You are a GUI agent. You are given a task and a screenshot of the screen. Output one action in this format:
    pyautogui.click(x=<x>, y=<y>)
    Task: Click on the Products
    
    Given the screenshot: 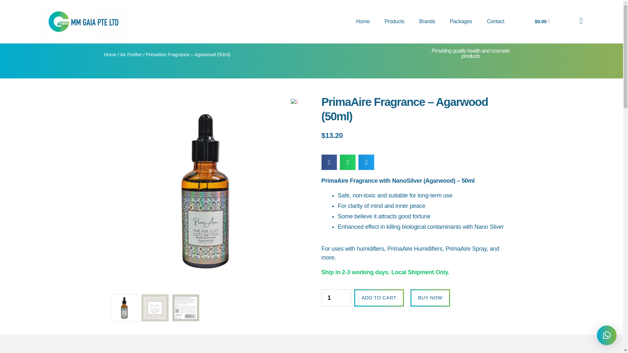 What is the action you would take?
    pyautogui.click(x=394, y=22)
    